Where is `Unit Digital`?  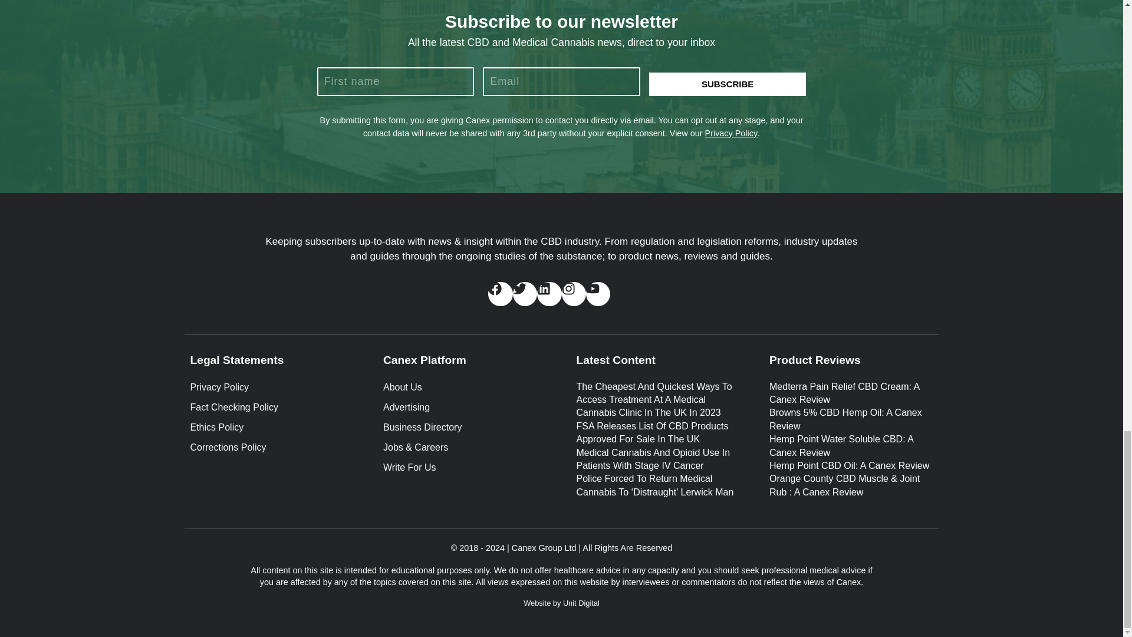
Unit Digital is located at coordinates (581, 603).